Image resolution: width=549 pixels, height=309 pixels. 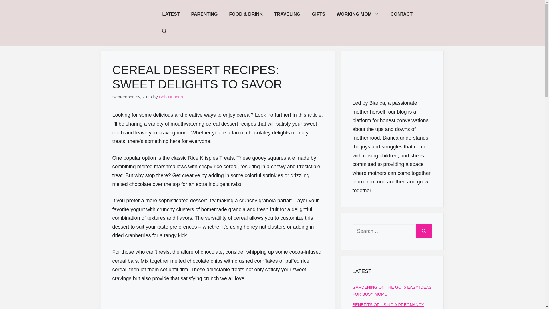 What do you see at coordinates (358, 14) in the screenshot?
I see `WORKING MOM` at bounding box center [358, 14].